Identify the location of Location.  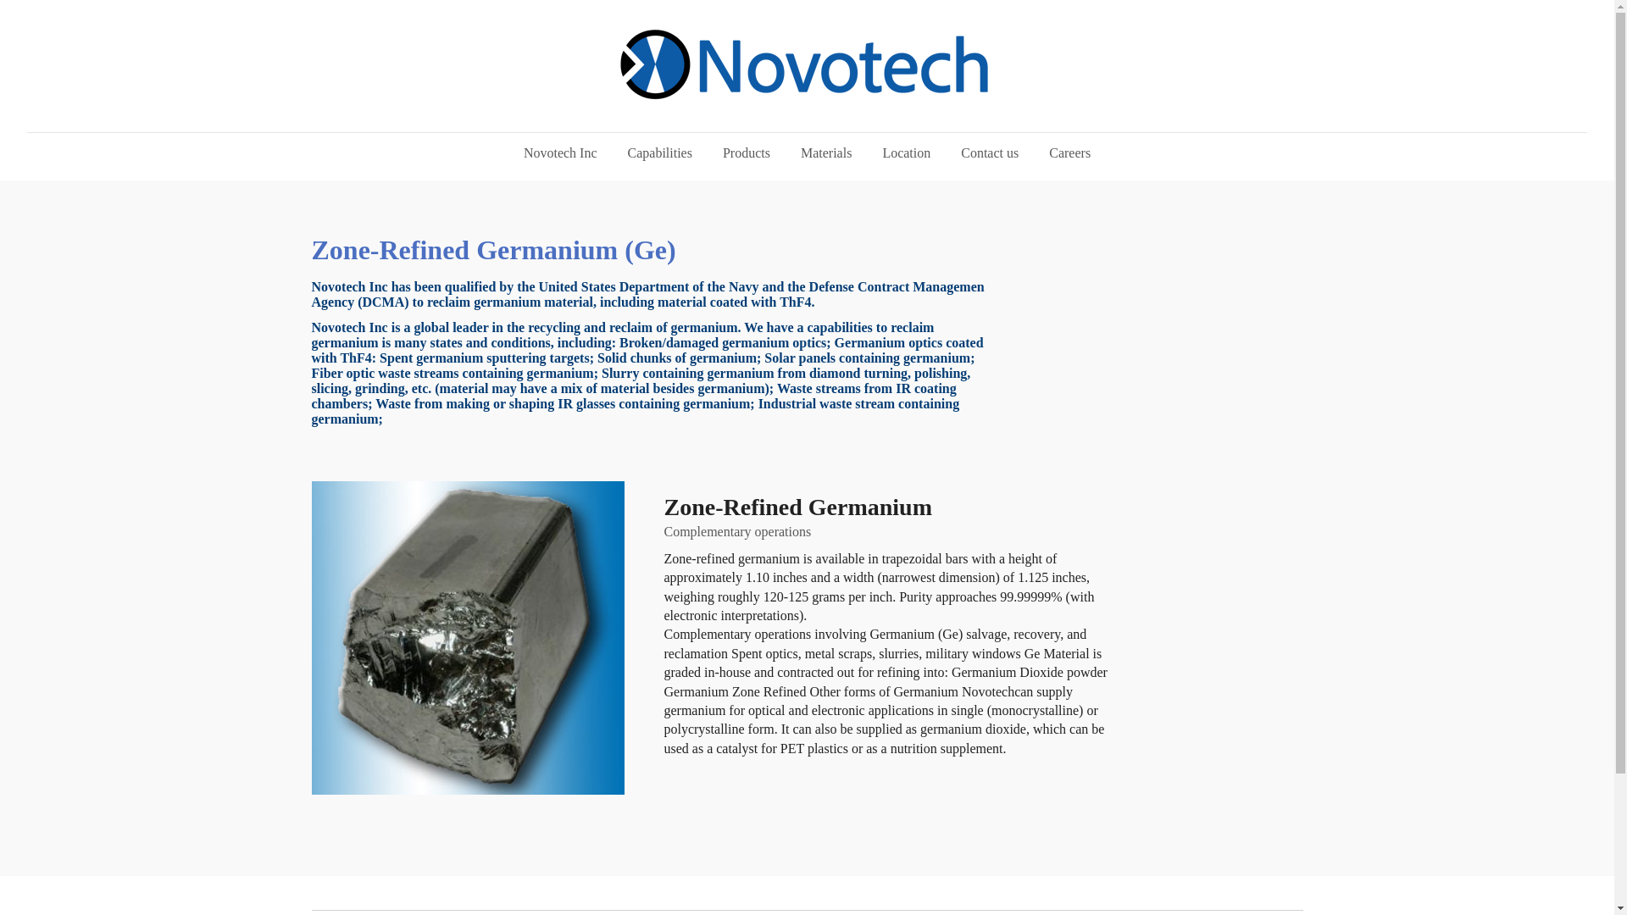
(906, 152).